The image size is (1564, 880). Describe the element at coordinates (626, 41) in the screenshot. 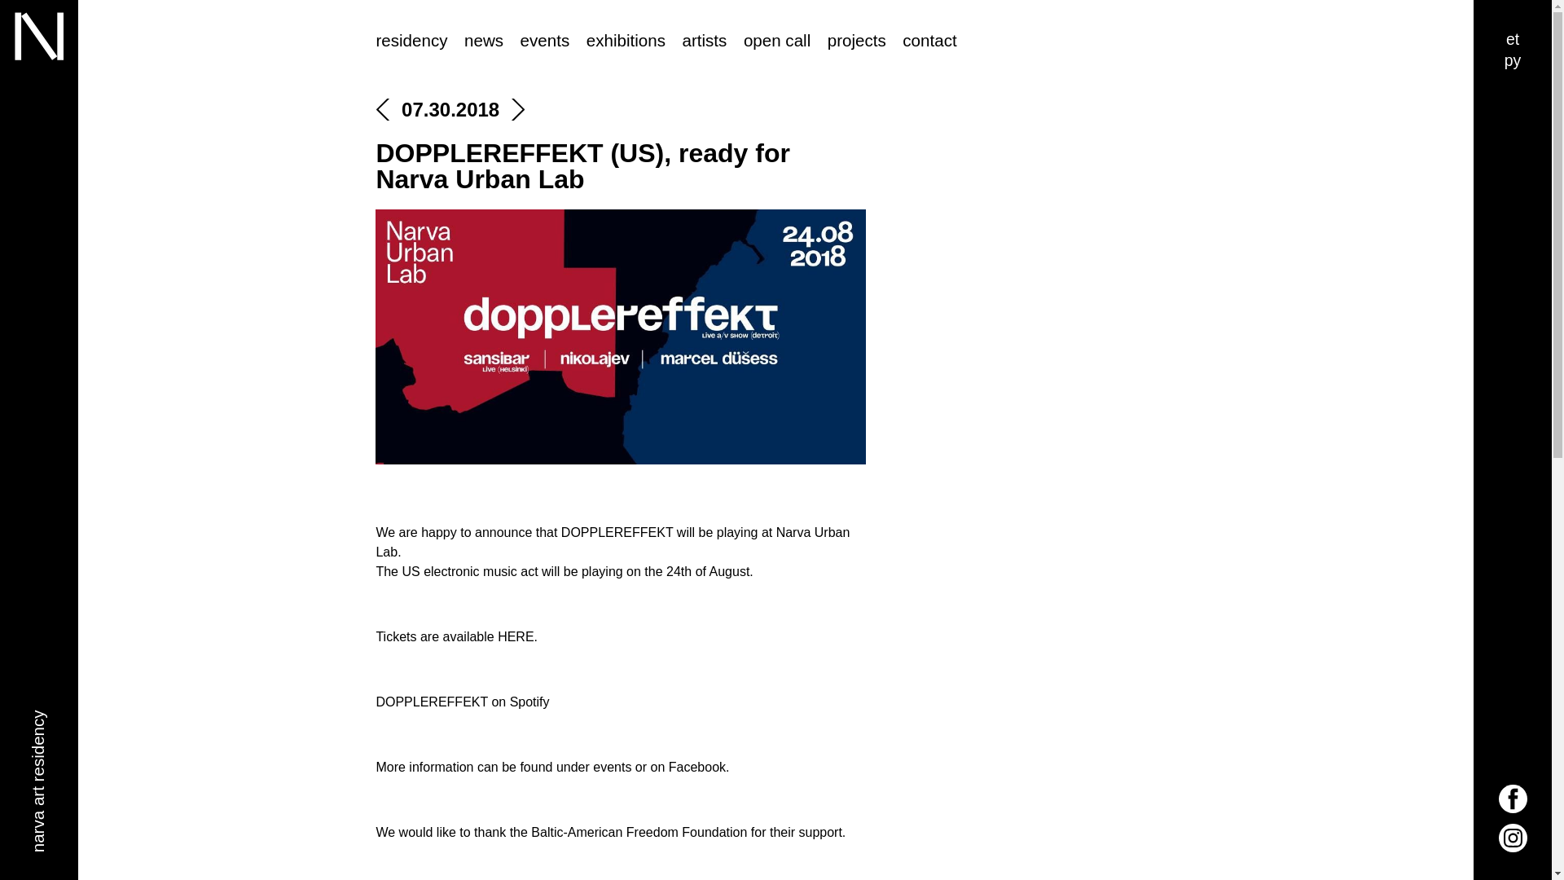

I see `exhibitions` at that location.